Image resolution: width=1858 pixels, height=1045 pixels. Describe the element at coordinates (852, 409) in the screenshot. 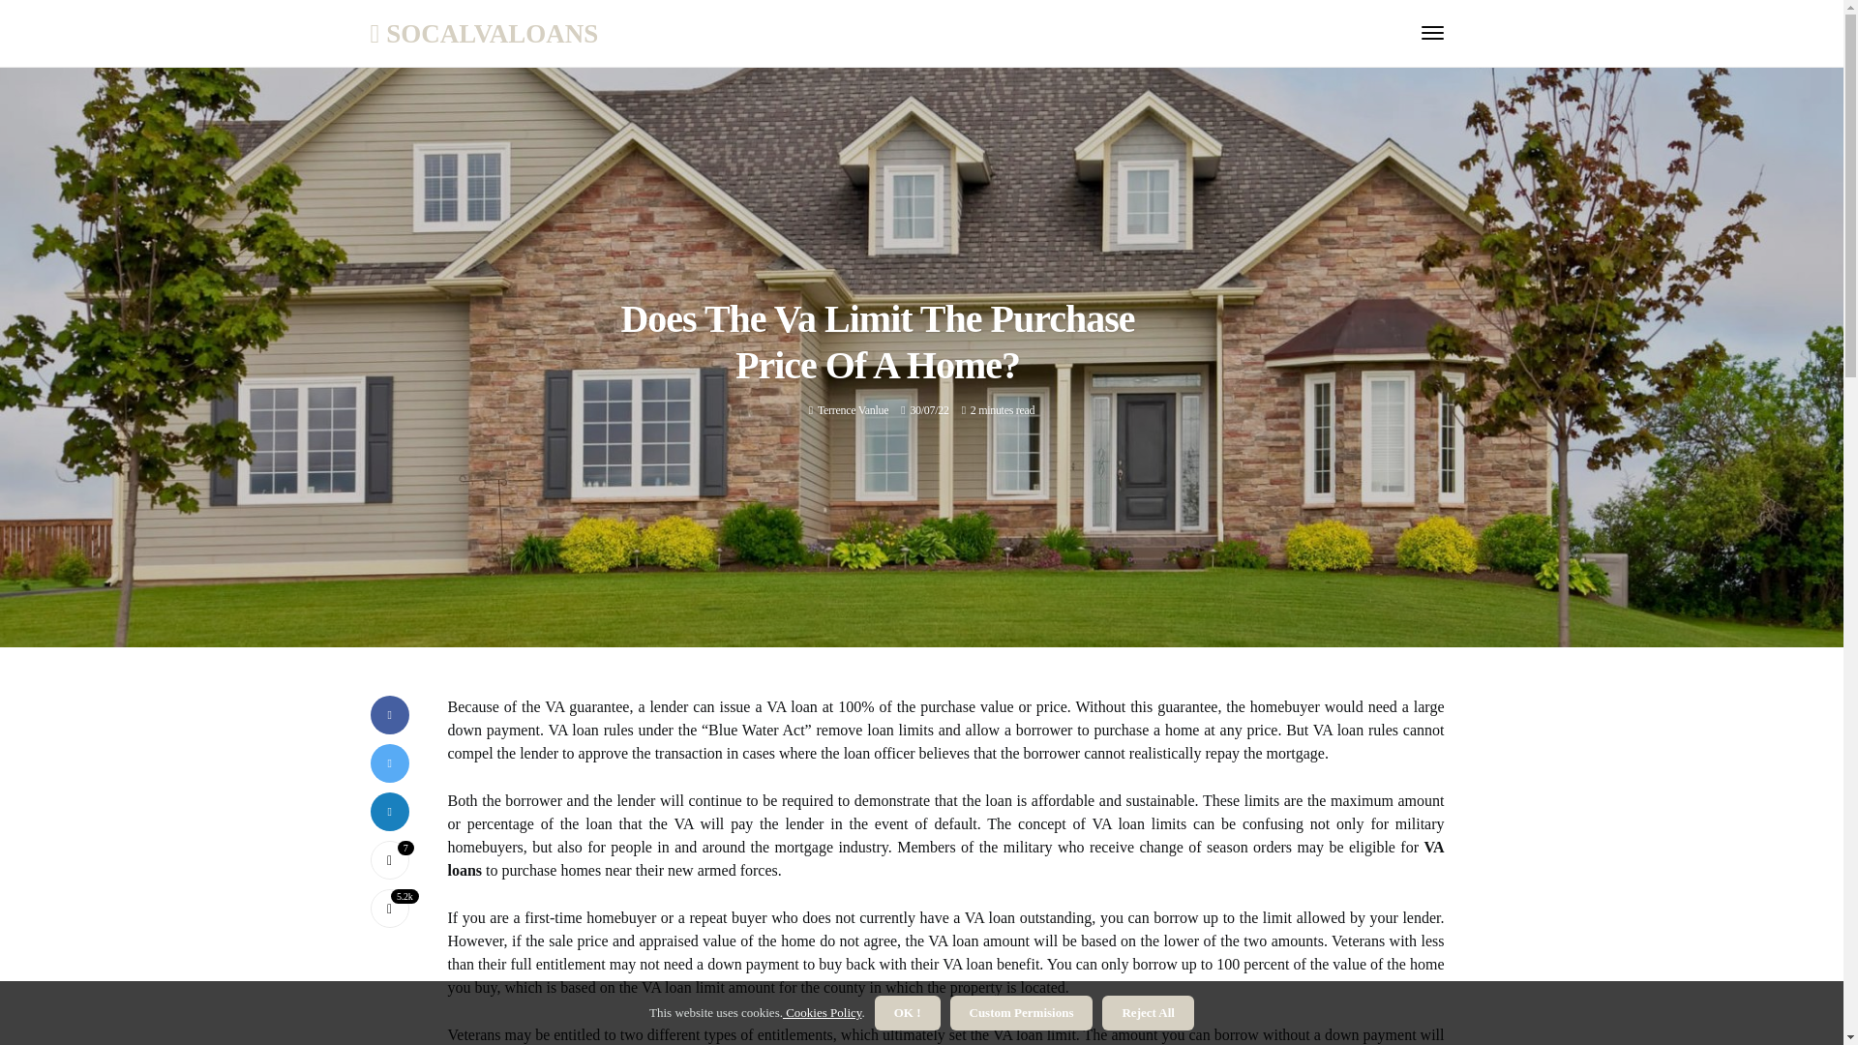

I see `Posts by Terrence Vanlue` at that location.